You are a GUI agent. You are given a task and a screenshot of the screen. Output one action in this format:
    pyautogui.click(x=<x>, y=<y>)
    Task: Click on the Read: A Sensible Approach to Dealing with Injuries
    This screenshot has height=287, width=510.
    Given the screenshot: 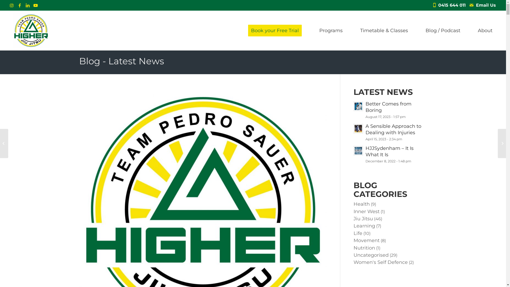 What is the action you would take?
    pyautogui.click(x=358, y=129)
    